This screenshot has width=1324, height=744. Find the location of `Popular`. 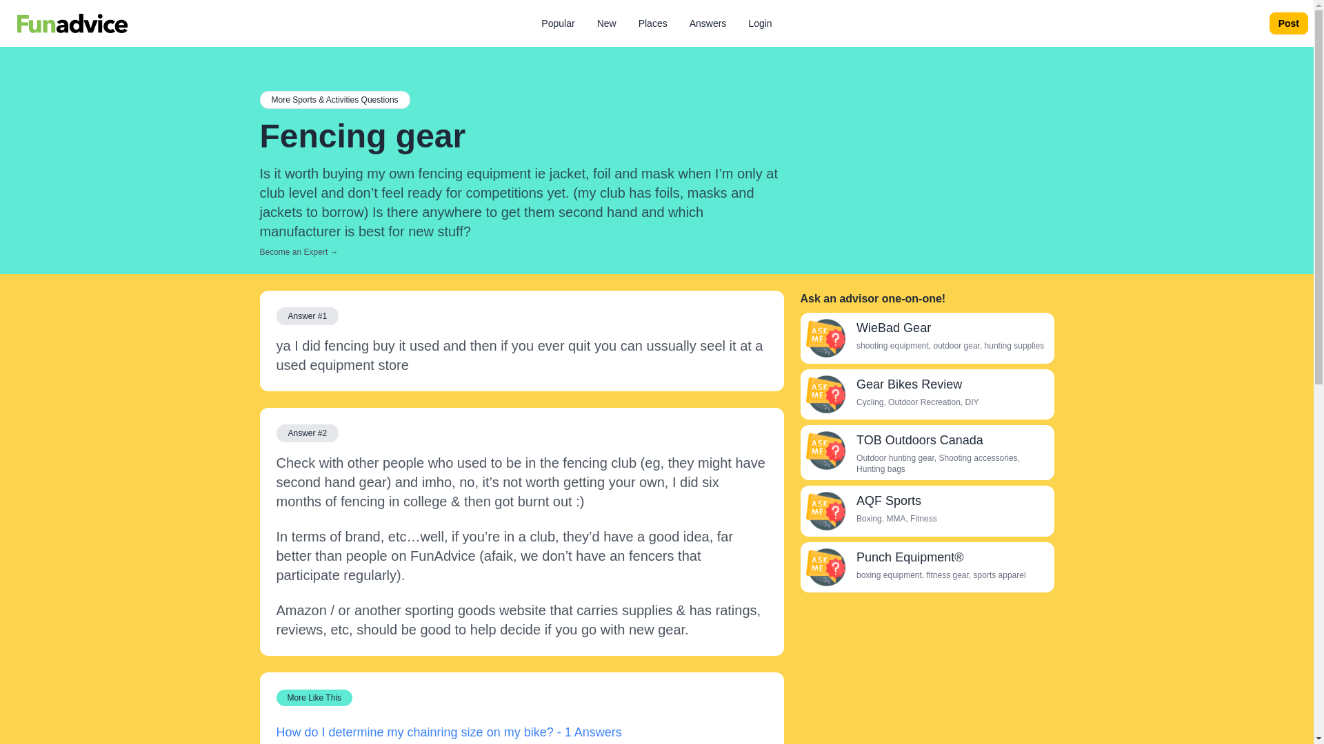

Popular is located at coordinates (557, 23).